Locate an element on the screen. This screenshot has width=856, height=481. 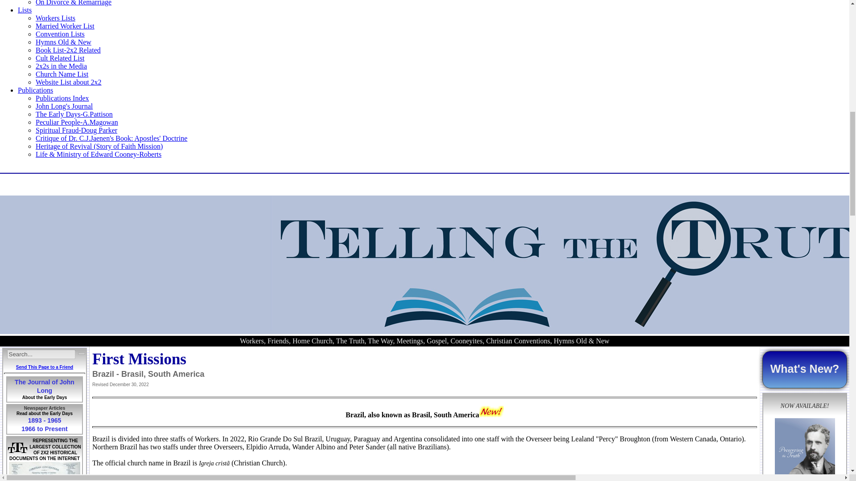
Letterhead used by workers is located at coordinates (45, 471).